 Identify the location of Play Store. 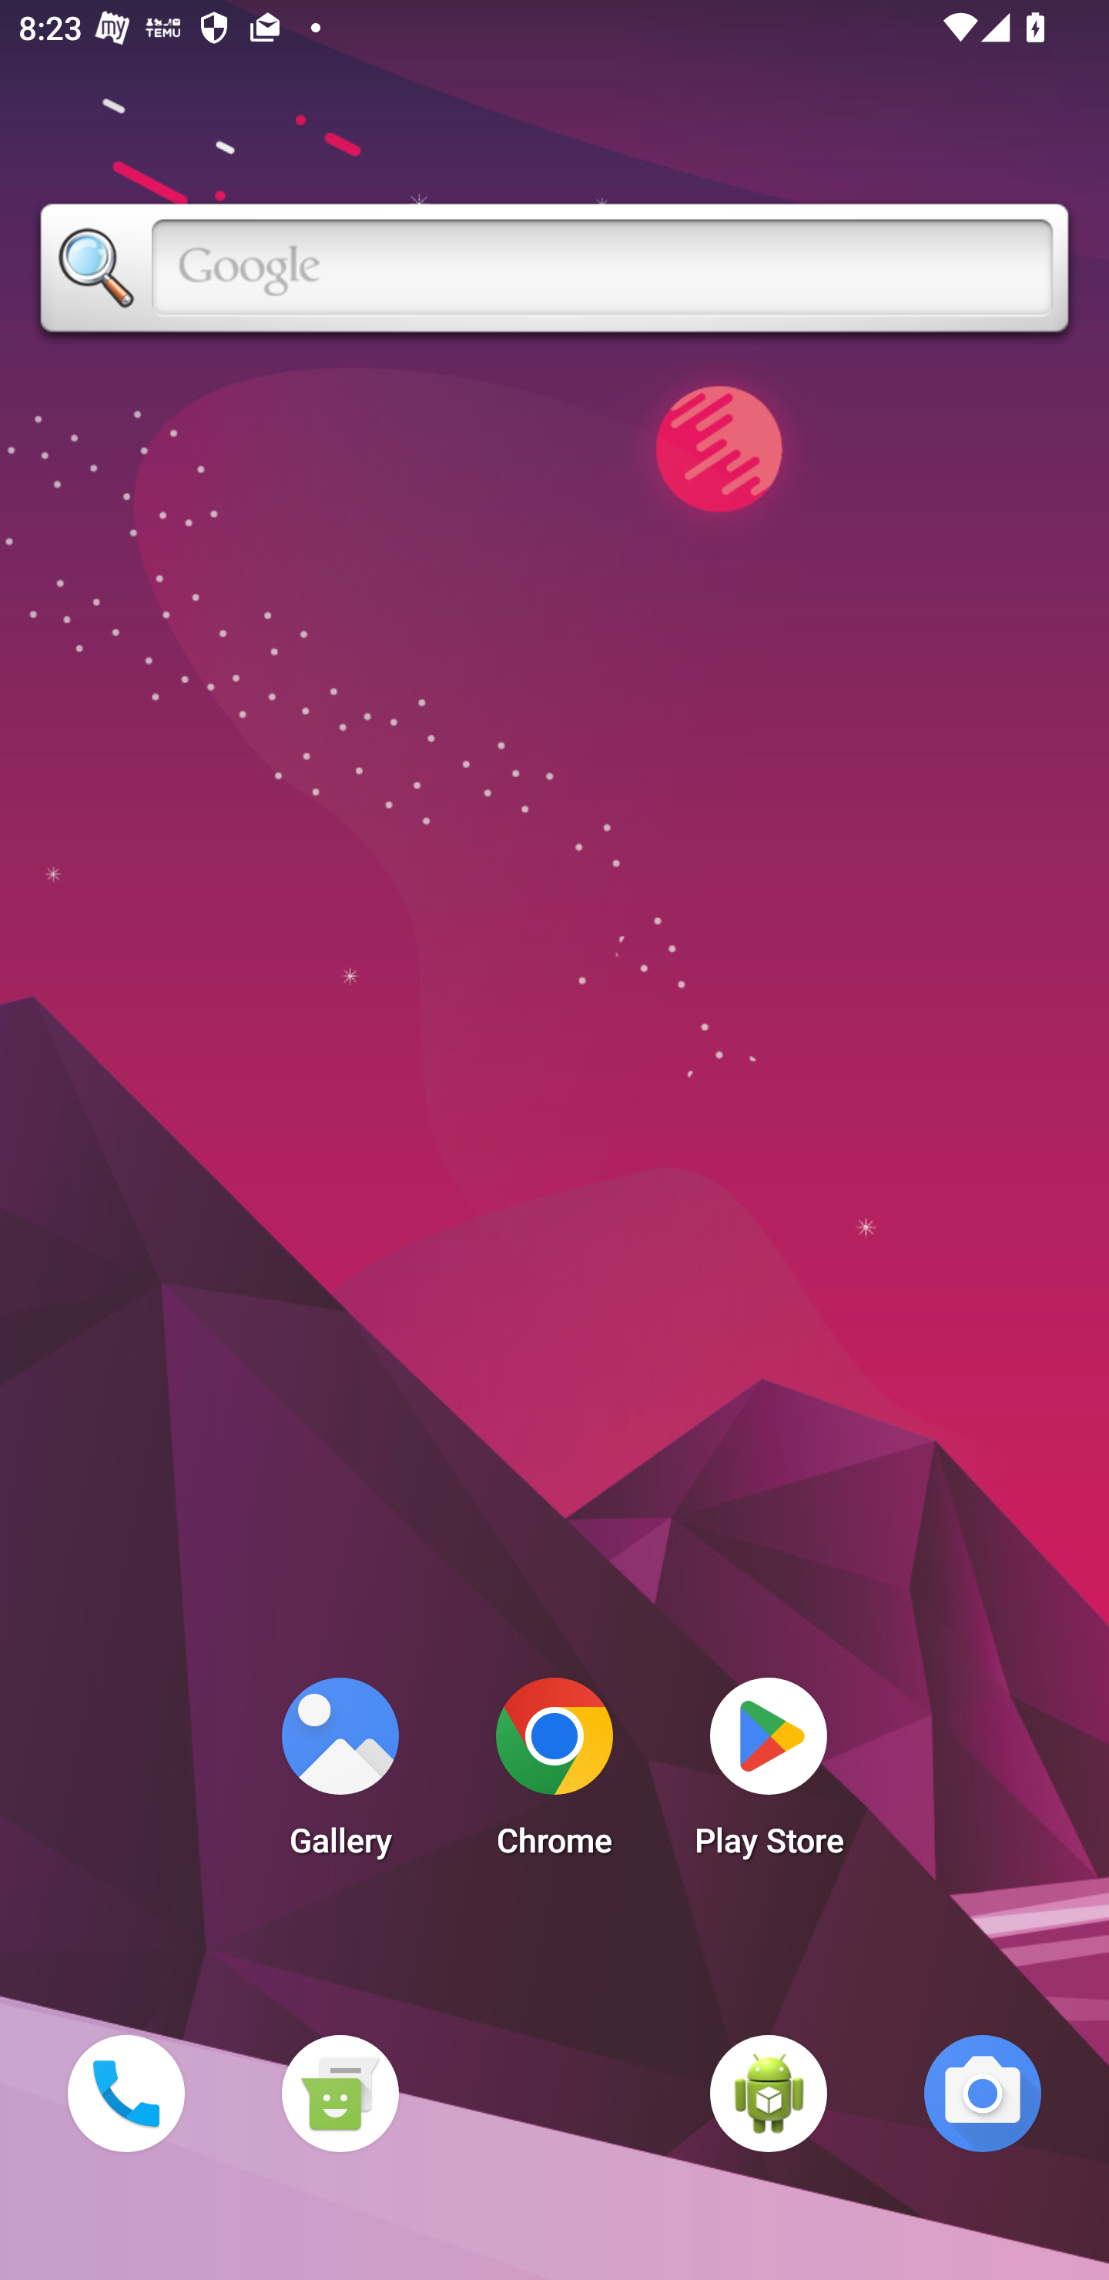
(769, 1775).